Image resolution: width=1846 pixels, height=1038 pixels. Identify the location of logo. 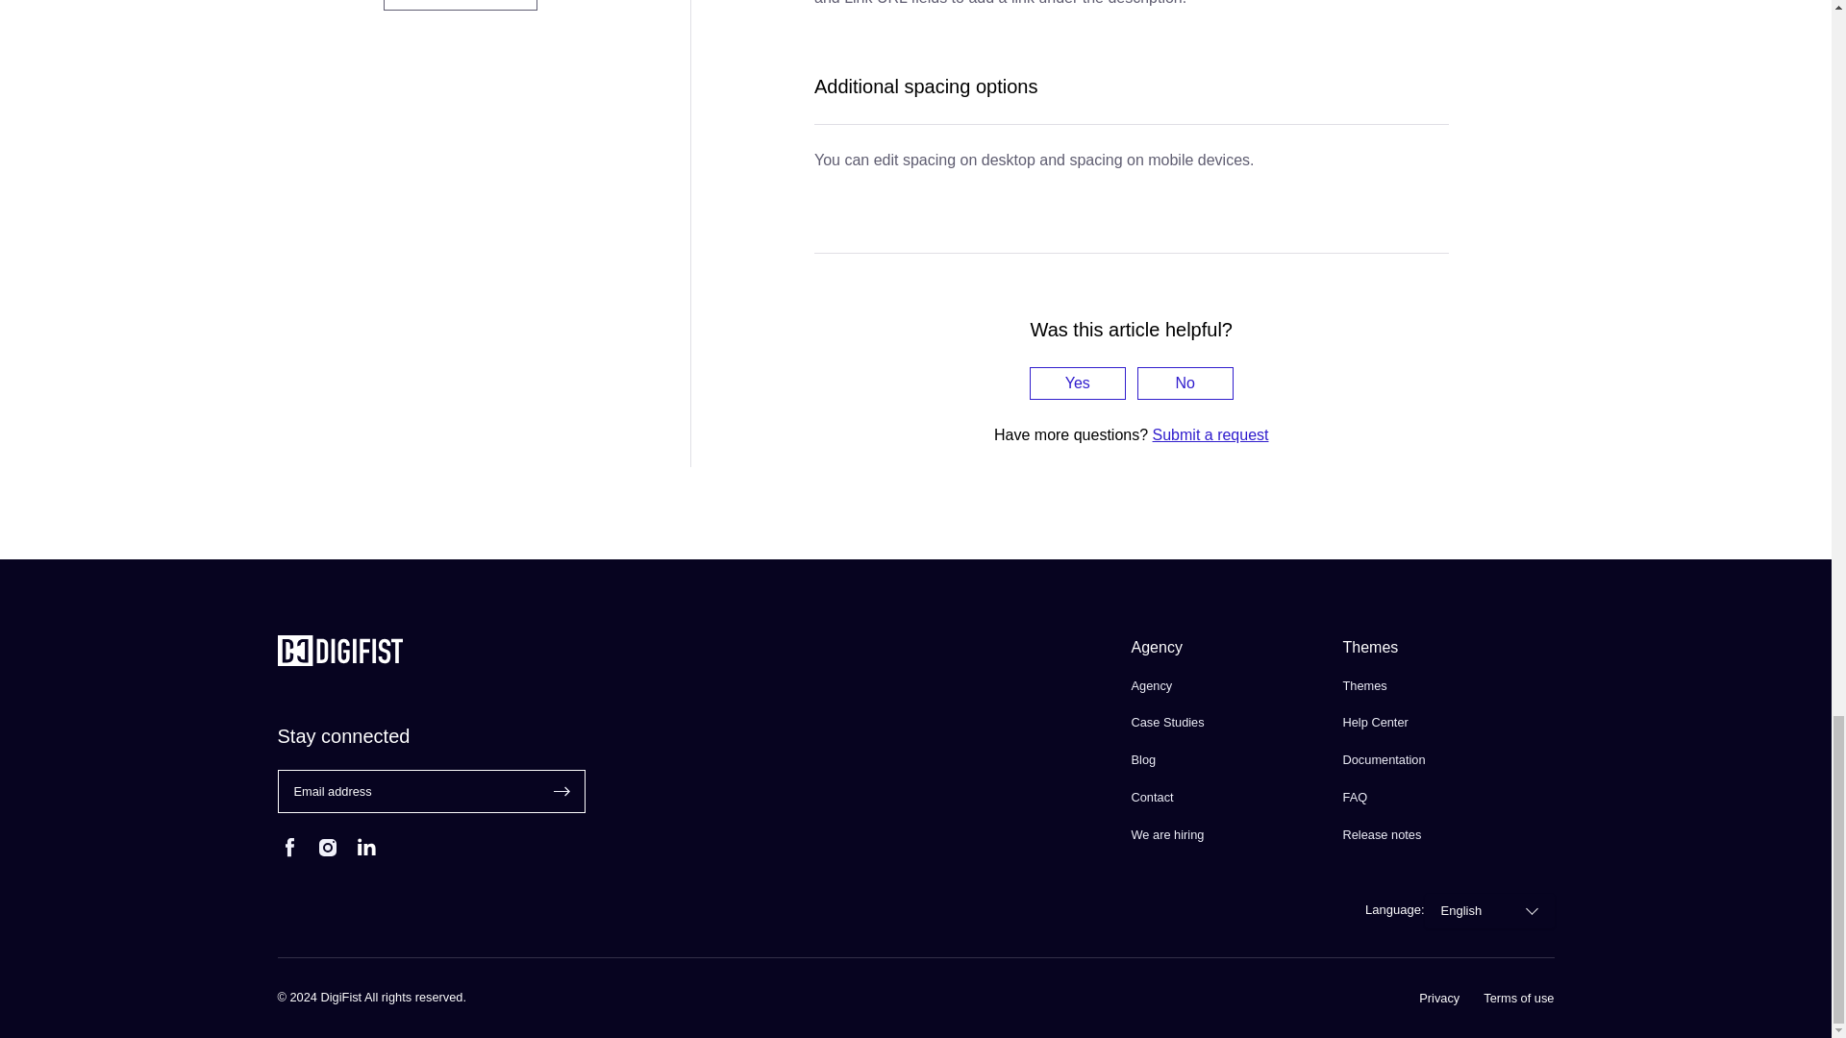
(339, 660).